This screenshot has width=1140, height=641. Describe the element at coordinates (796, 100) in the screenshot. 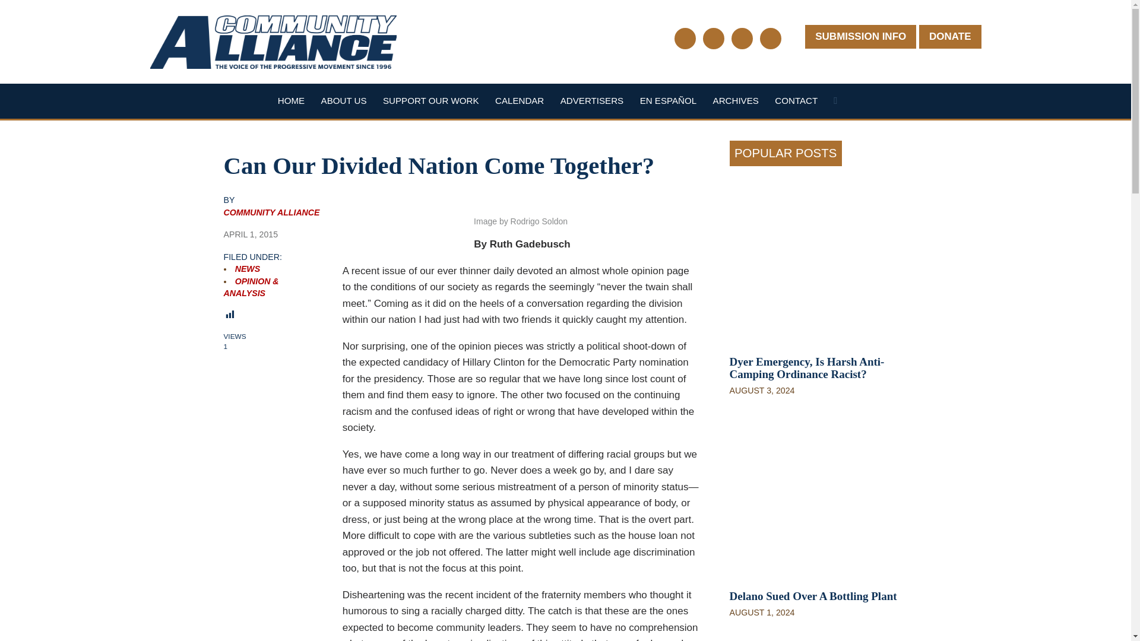

I see `CONTACT` at that location.